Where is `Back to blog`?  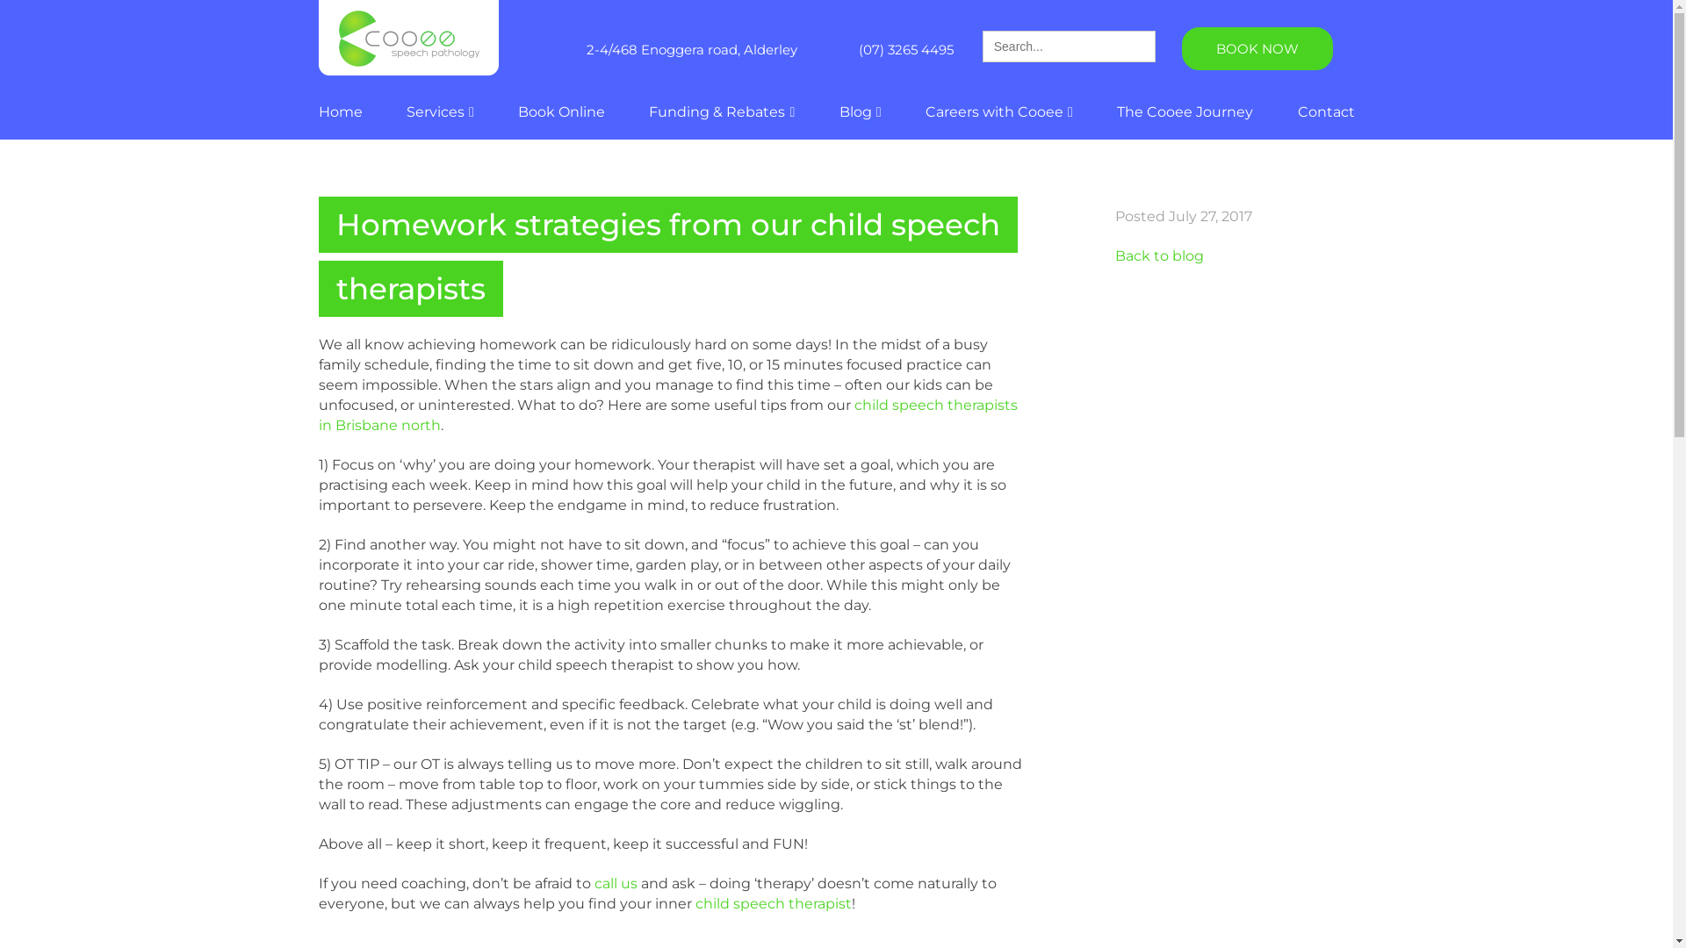 Back to blog is located at coordinates (1159, 256).